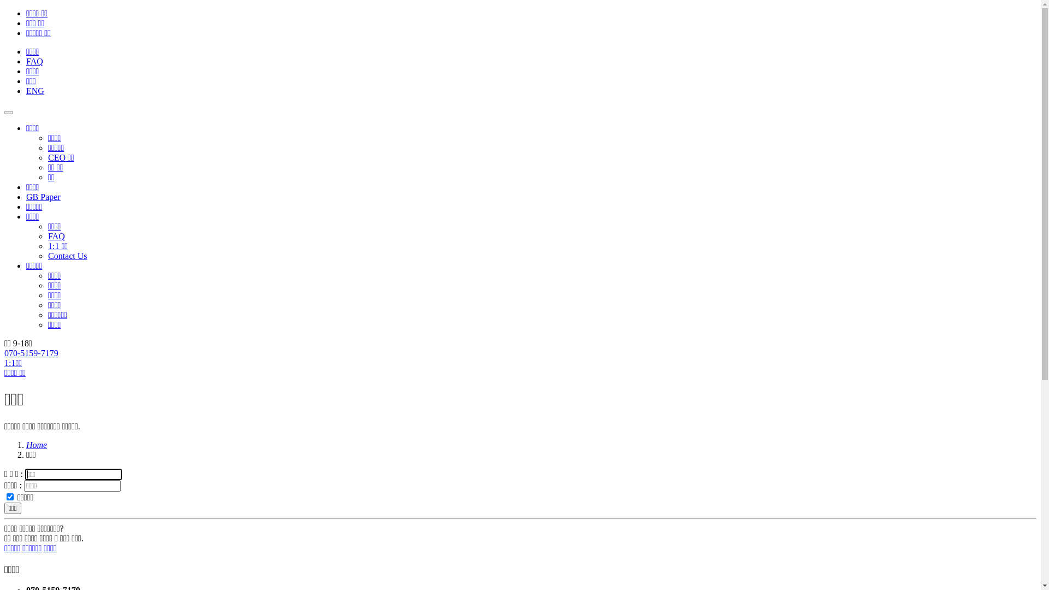  What do you see at coordinates (57, 236) in the screenshot?
I see `FAQ` at bounding box center [57, 236].